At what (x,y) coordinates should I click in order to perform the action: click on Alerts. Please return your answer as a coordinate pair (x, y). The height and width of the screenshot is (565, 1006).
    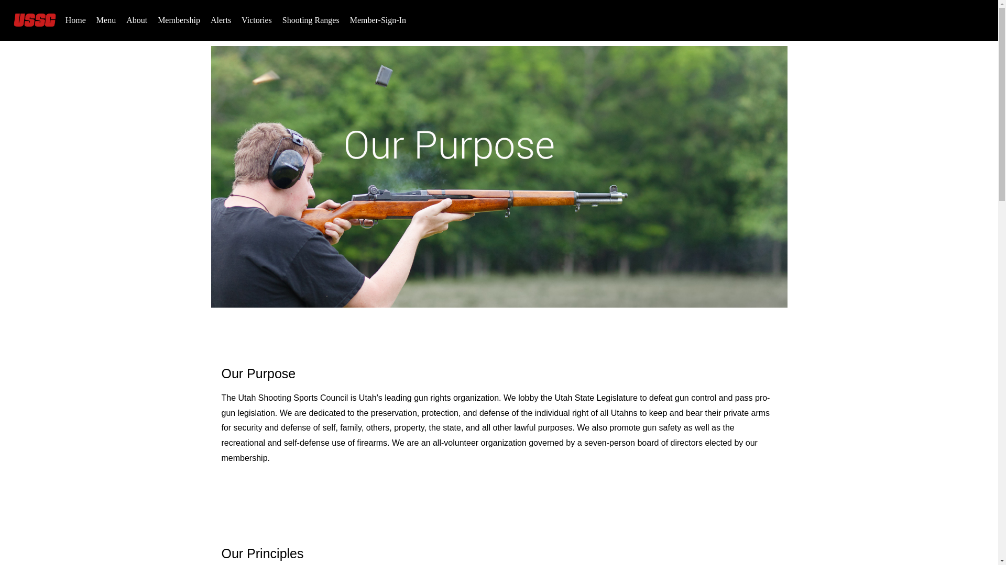
    Looking at the image, I should click on (221, 20).